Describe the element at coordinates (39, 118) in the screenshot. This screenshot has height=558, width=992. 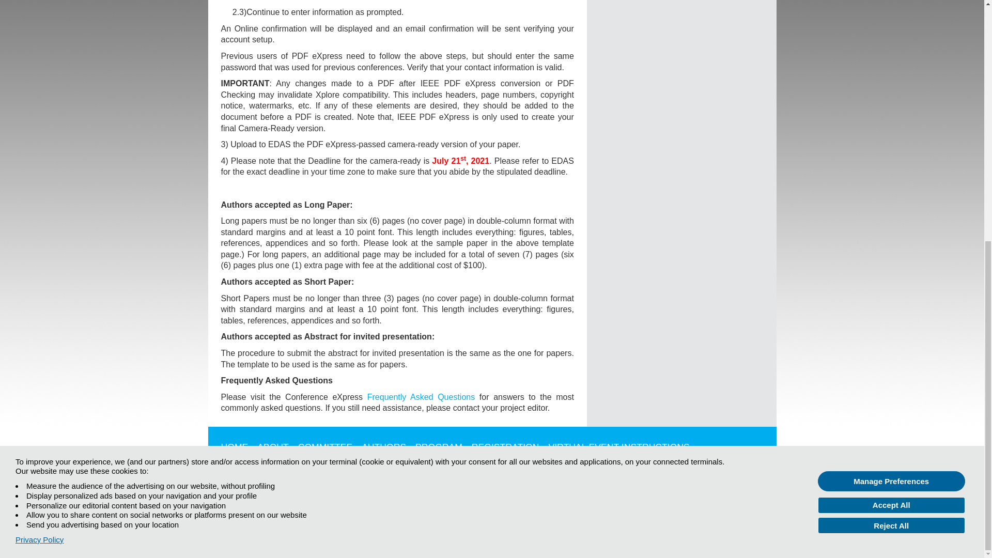
I see `Privacy Policy` at that location.